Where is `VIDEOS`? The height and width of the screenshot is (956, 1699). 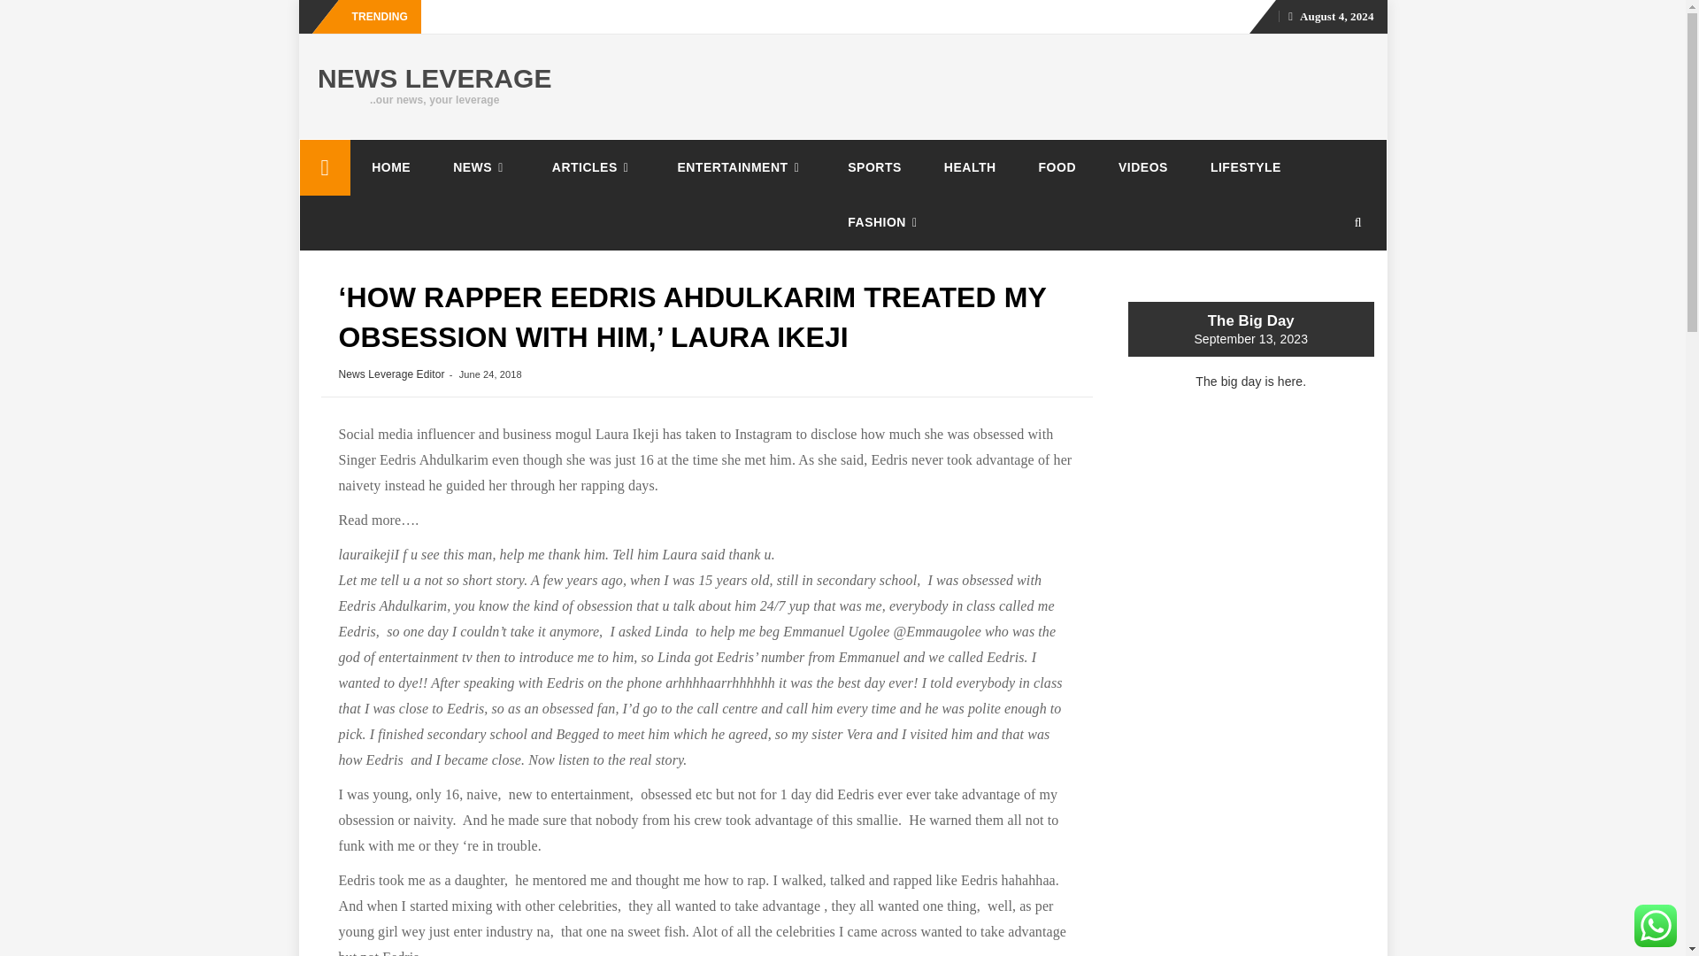
VIDEOS is located at coordinates (1143, 166).